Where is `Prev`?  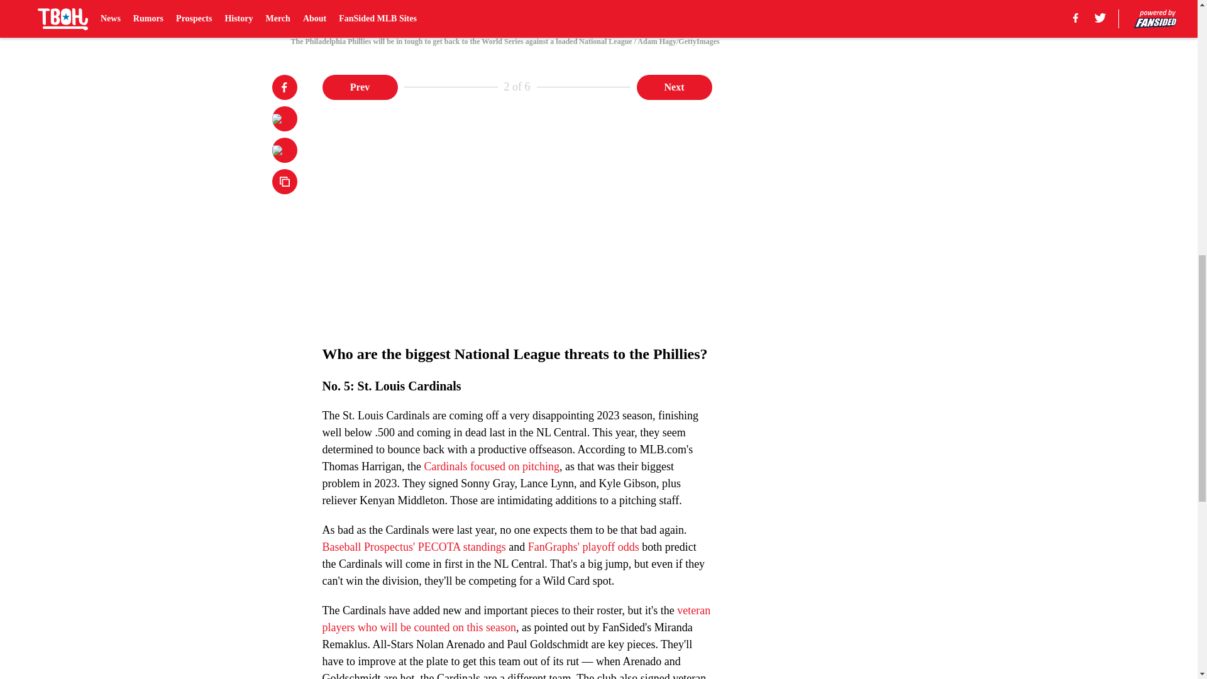 Prev is located at coordinates (360, 86).